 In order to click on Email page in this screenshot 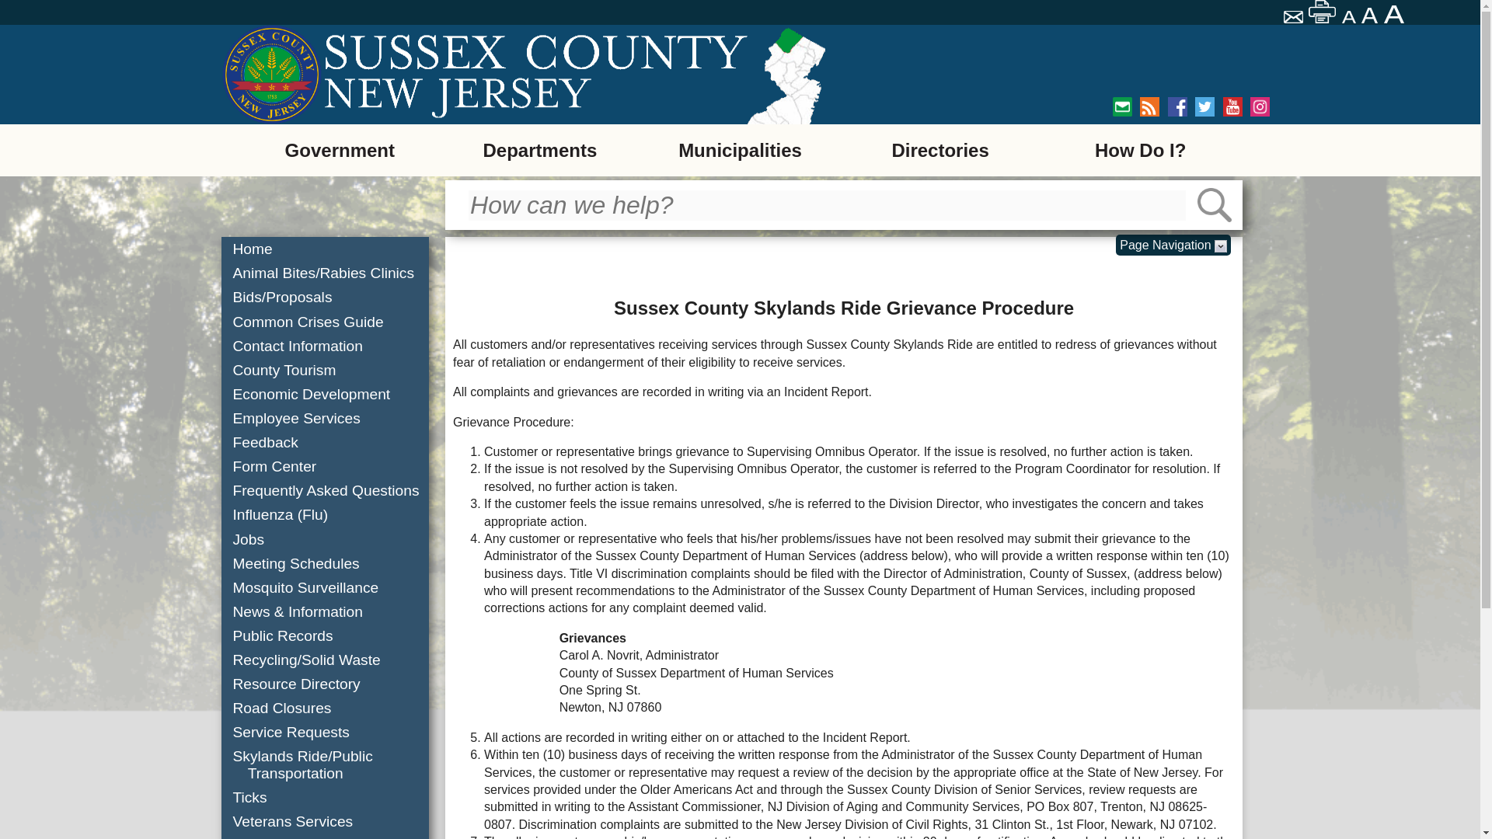, I will do `click(1295, 19)`.